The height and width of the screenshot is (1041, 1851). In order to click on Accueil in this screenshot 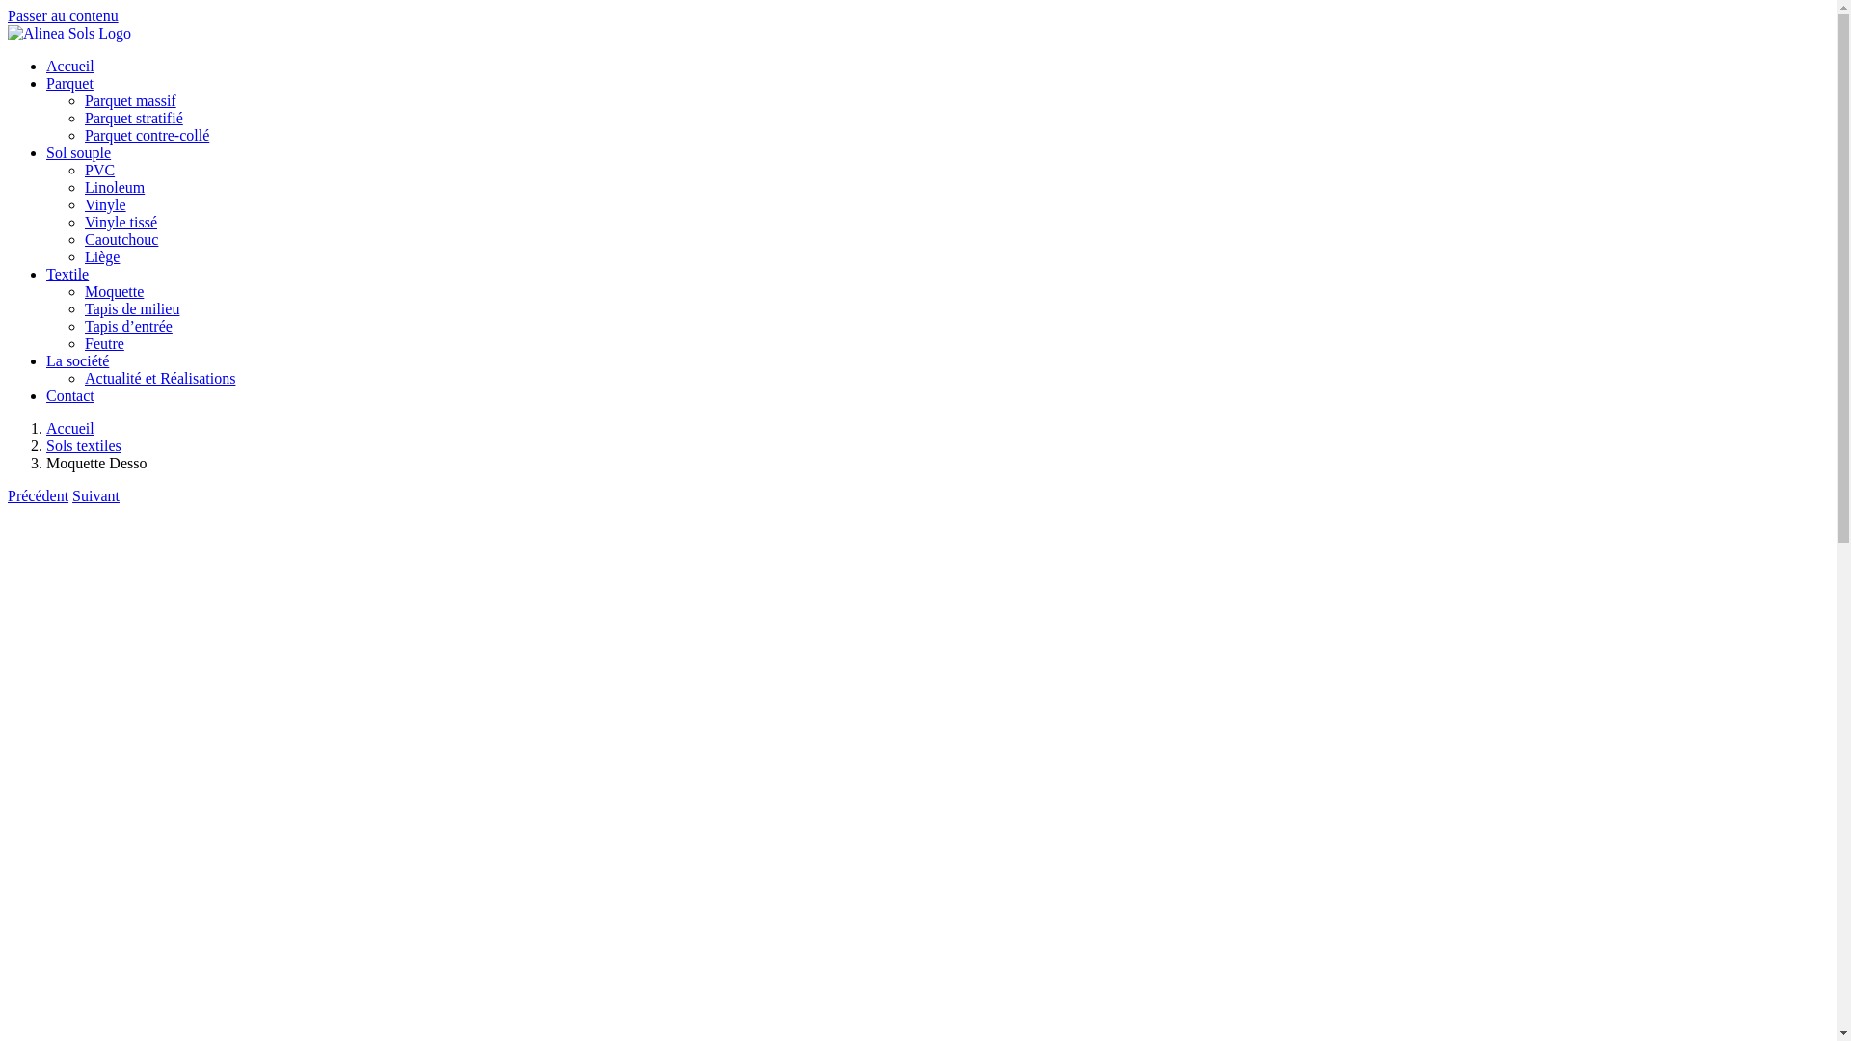, I will do `click(70, 428)`.